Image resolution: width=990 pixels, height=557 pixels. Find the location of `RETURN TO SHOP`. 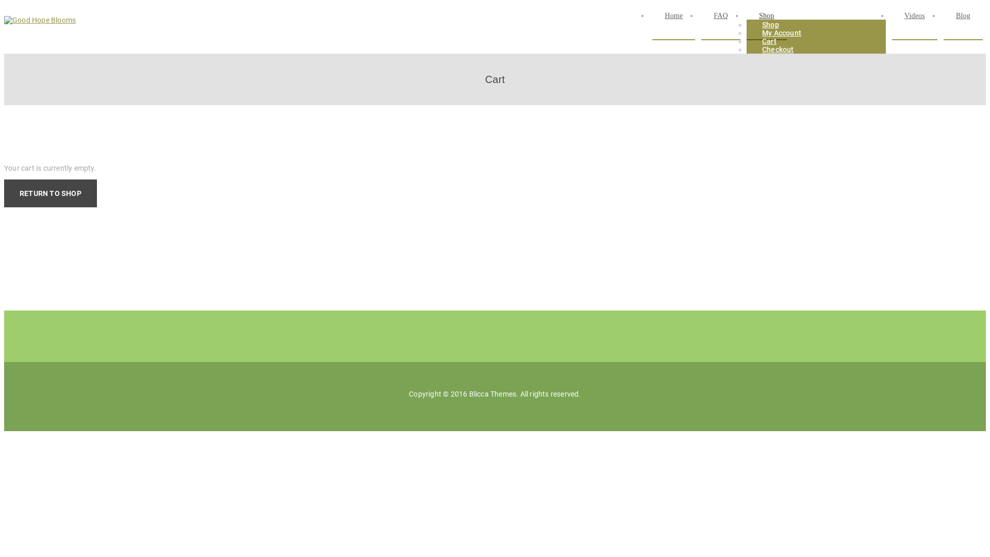

RETURN TO SHOP is located at coordinates (51, 193).